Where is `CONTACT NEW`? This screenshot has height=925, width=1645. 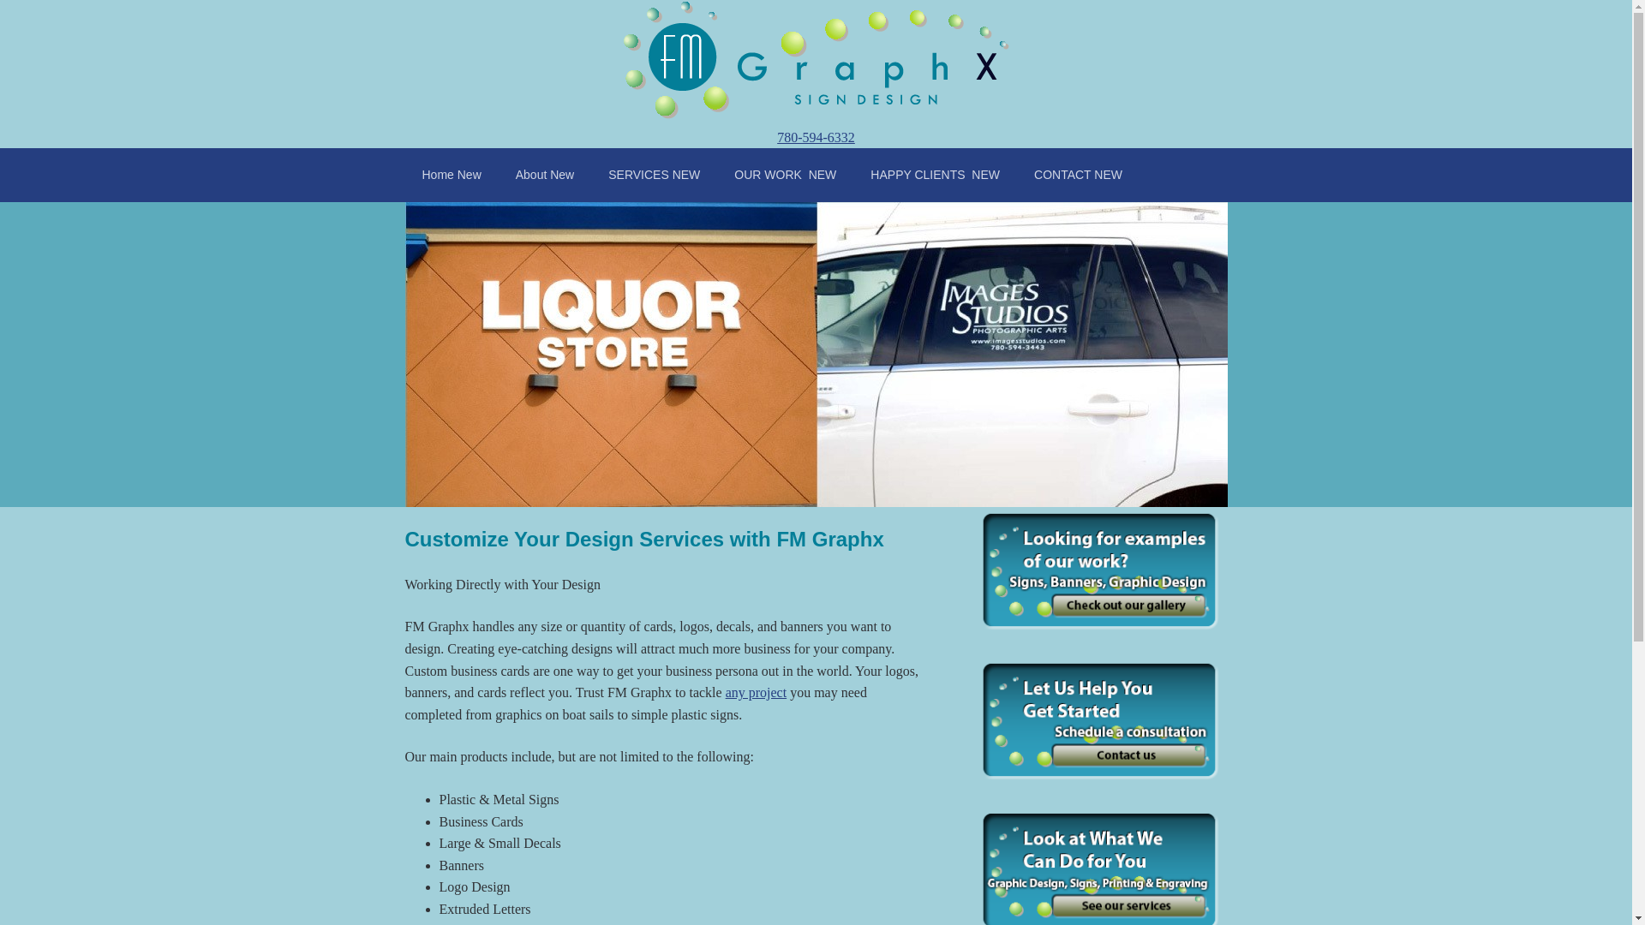
CONTACT NEW is located at coordinates (1078, 175).